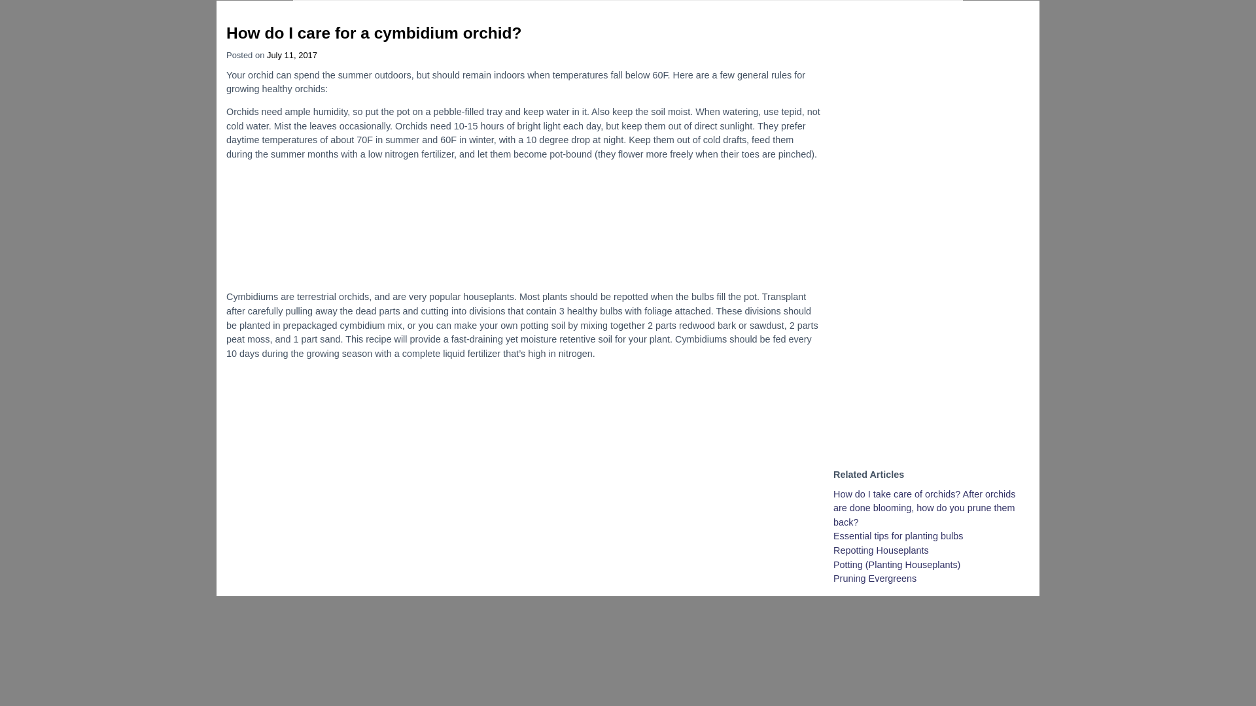  What do you see at coordinates (373, 33) in the screenshot?
I see `How do I care for a cymbidium orchid?` at bounding box center [373, 33].